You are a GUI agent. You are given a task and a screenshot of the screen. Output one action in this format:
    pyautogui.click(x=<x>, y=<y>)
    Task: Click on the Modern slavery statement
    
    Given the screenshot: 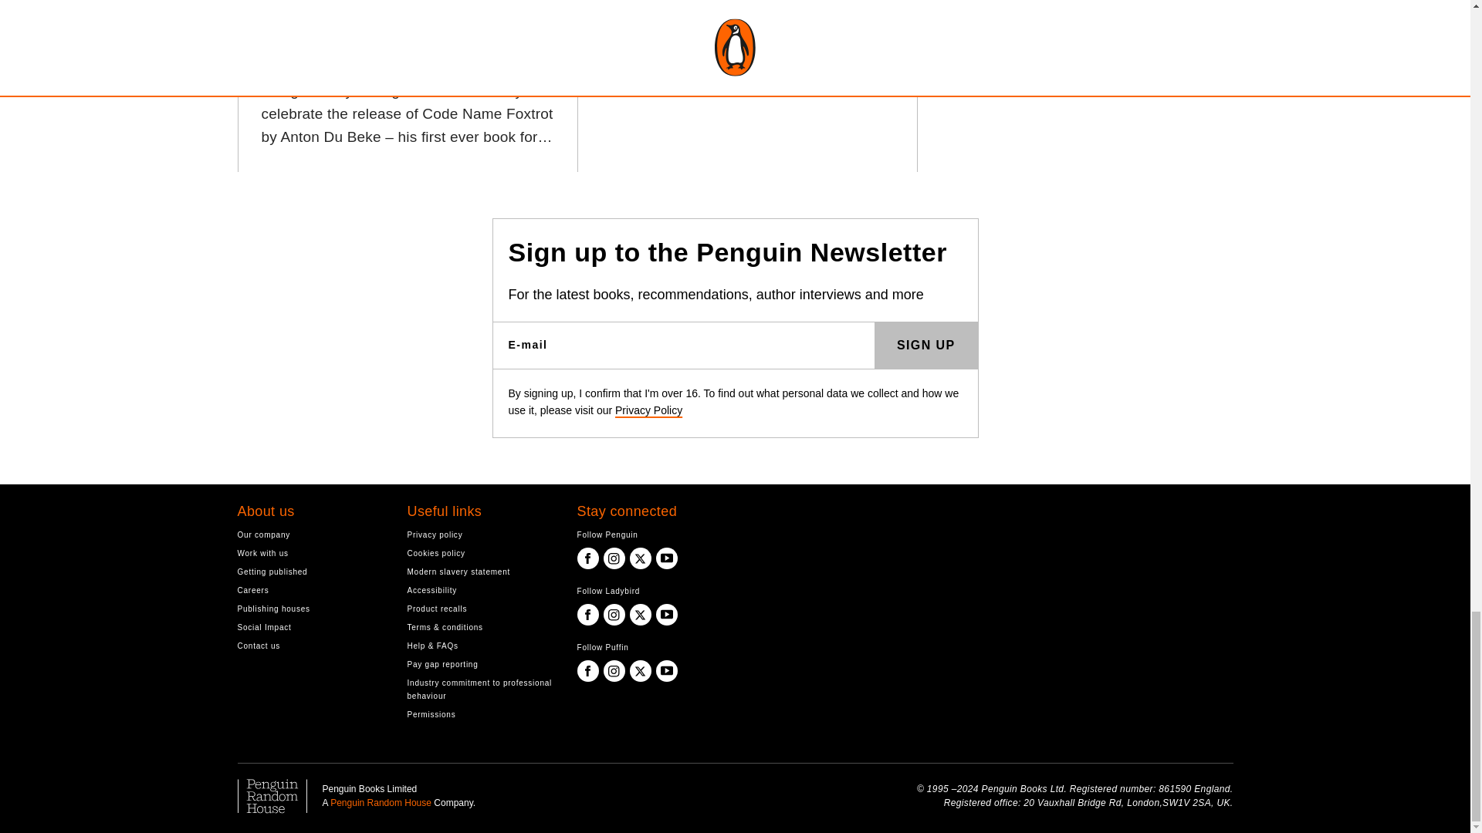 What is the action you would take?
    pyautogui.click(x=481, y=572)
    